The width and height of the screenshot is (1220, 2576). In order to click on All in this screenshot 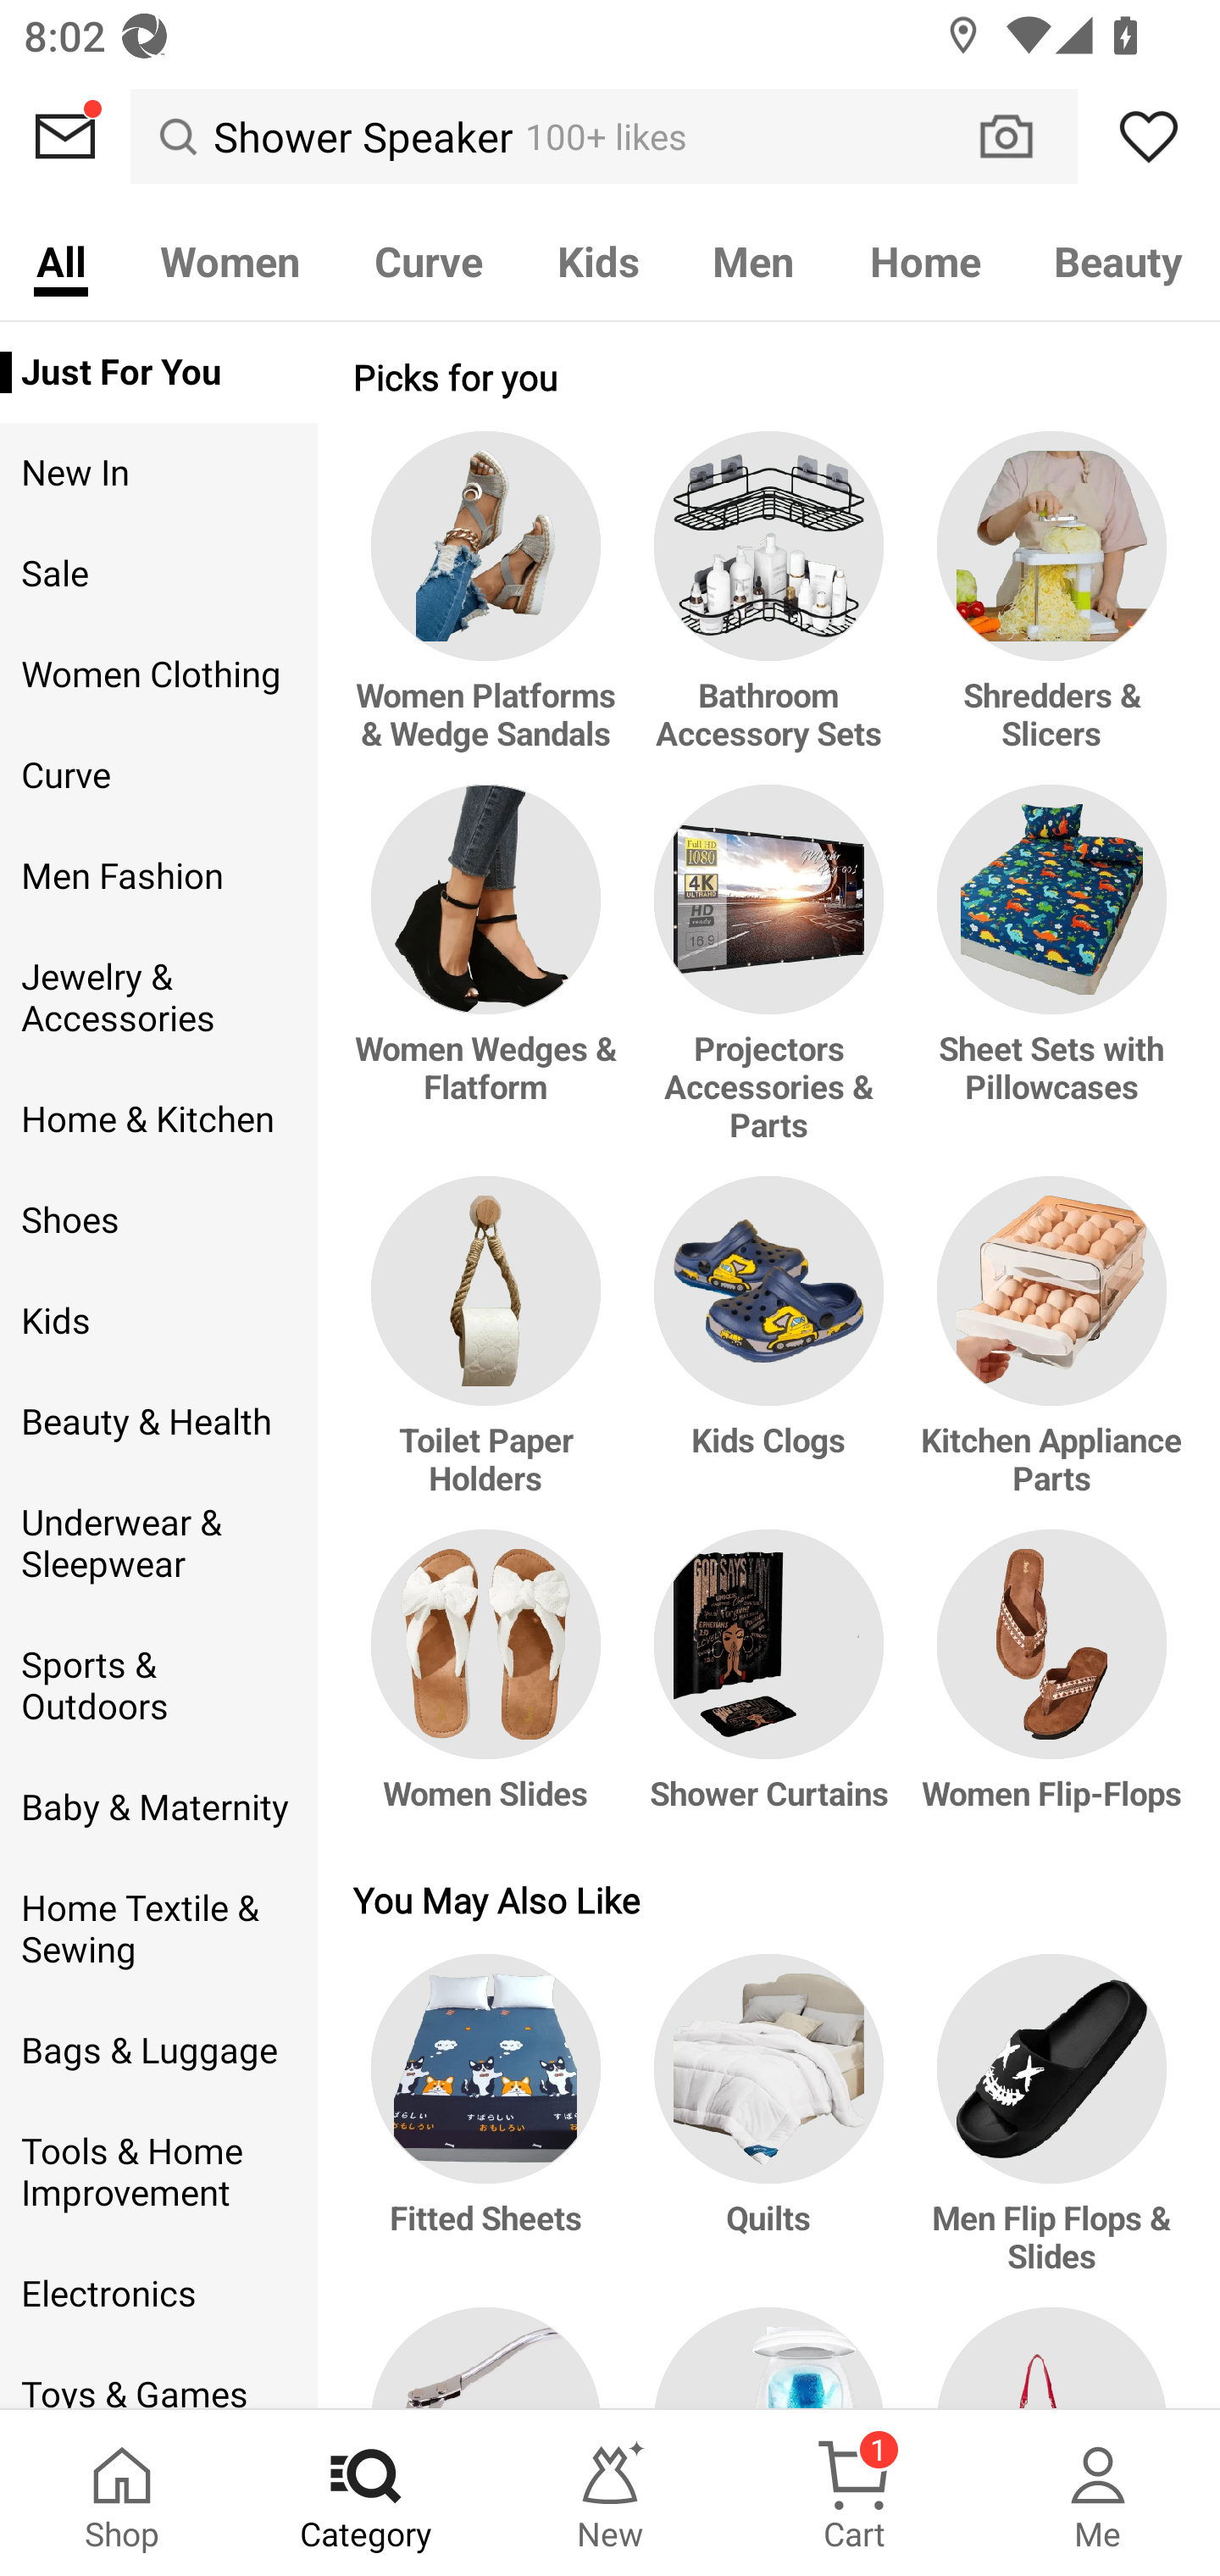, I will do `click(61, 259)`.